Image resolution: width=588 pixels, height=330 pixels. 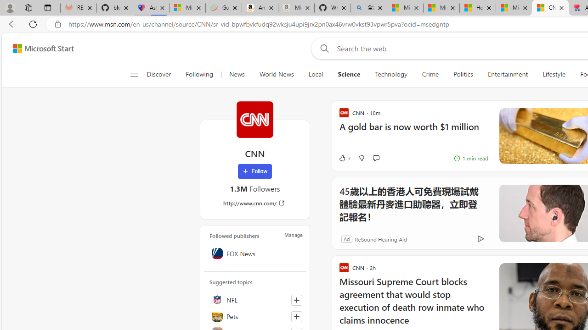 What do you see at coordinates (380, 238) in the screenshot?
I see `ReSound Hearing Aid` at bounding box center [380, 238].